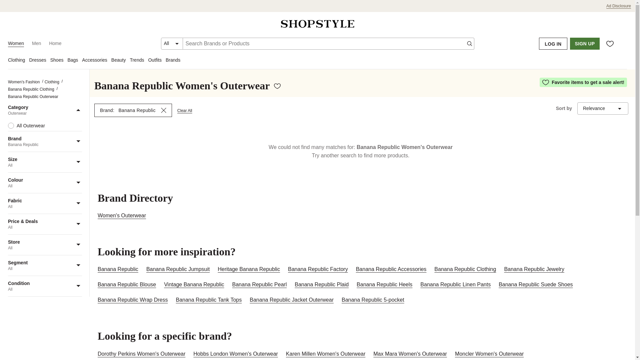  I want to click on Brand, so click(45, 139).